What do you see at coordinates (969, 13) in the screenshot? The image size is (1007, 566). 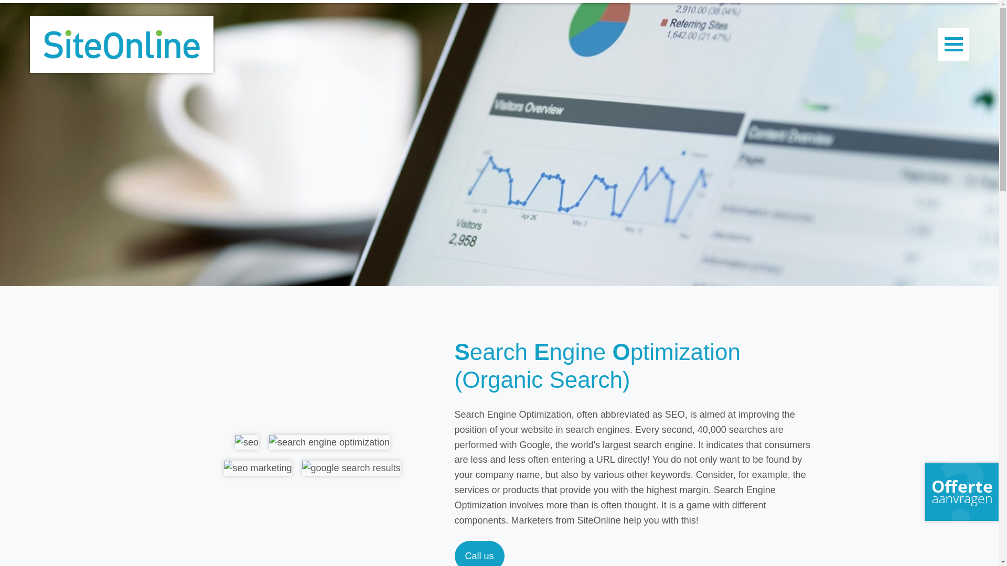 I see `Nederlands` at bounding box center [969, 13].